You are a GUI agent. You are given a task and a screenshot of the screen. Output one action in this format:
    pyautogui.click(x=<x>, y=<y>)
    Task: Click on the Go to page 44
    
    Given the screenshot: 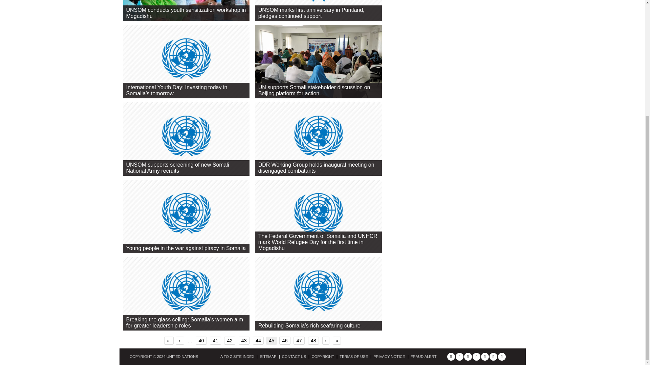 What is the action you would take?
    pyautogui.click(x=258, y=340)
    